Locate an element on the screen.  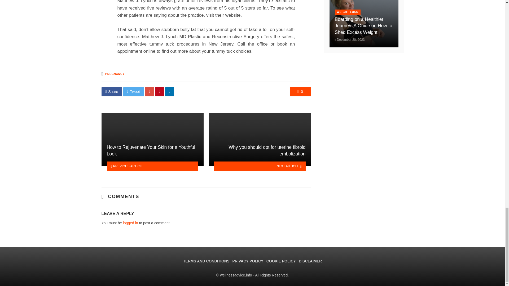
0 is located at coordinates (300, 92).